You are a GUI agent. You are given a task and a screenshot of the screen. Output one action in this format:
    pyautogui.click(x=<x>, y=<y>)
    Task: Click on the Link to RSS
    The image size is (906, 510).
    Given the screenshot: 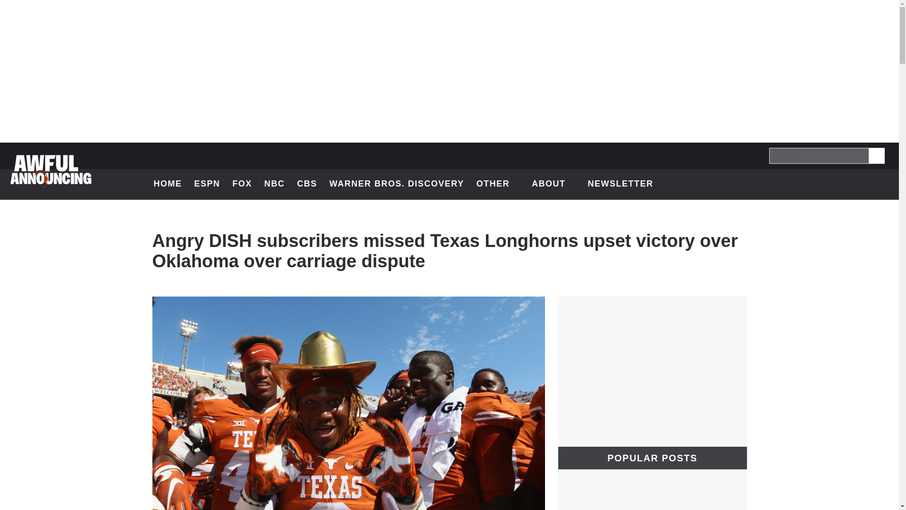 What is the action you would take?
    pyautogui.click(x=881, y=184)
    